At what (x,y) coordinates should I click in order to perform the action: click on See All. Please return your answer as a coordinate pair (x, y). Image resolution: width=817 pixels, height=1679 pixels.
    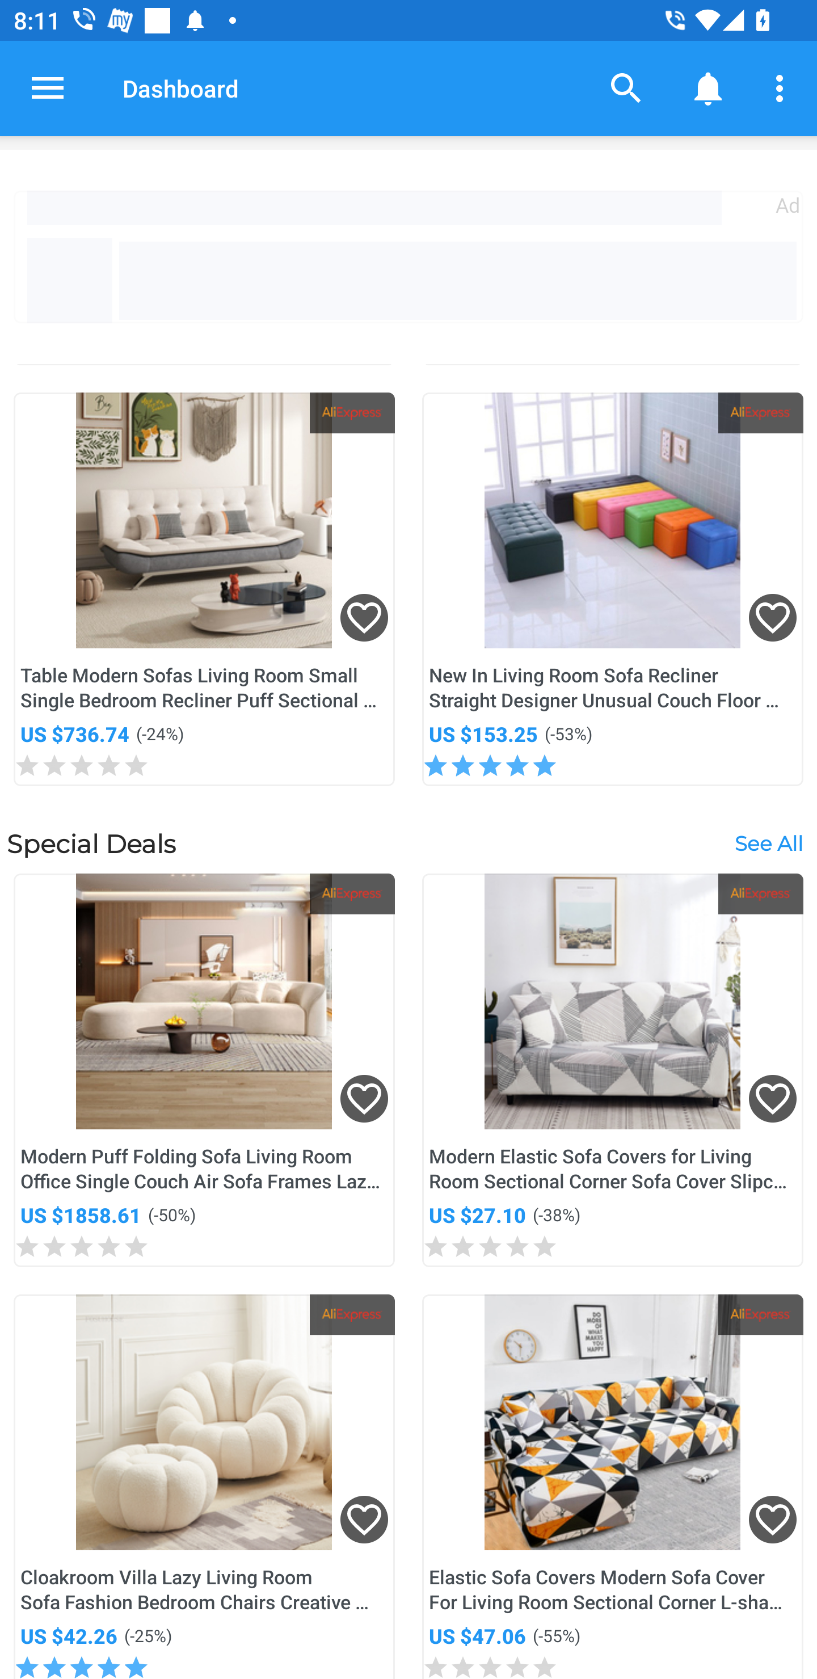
    Looking at the image, I should click on (768, 843).